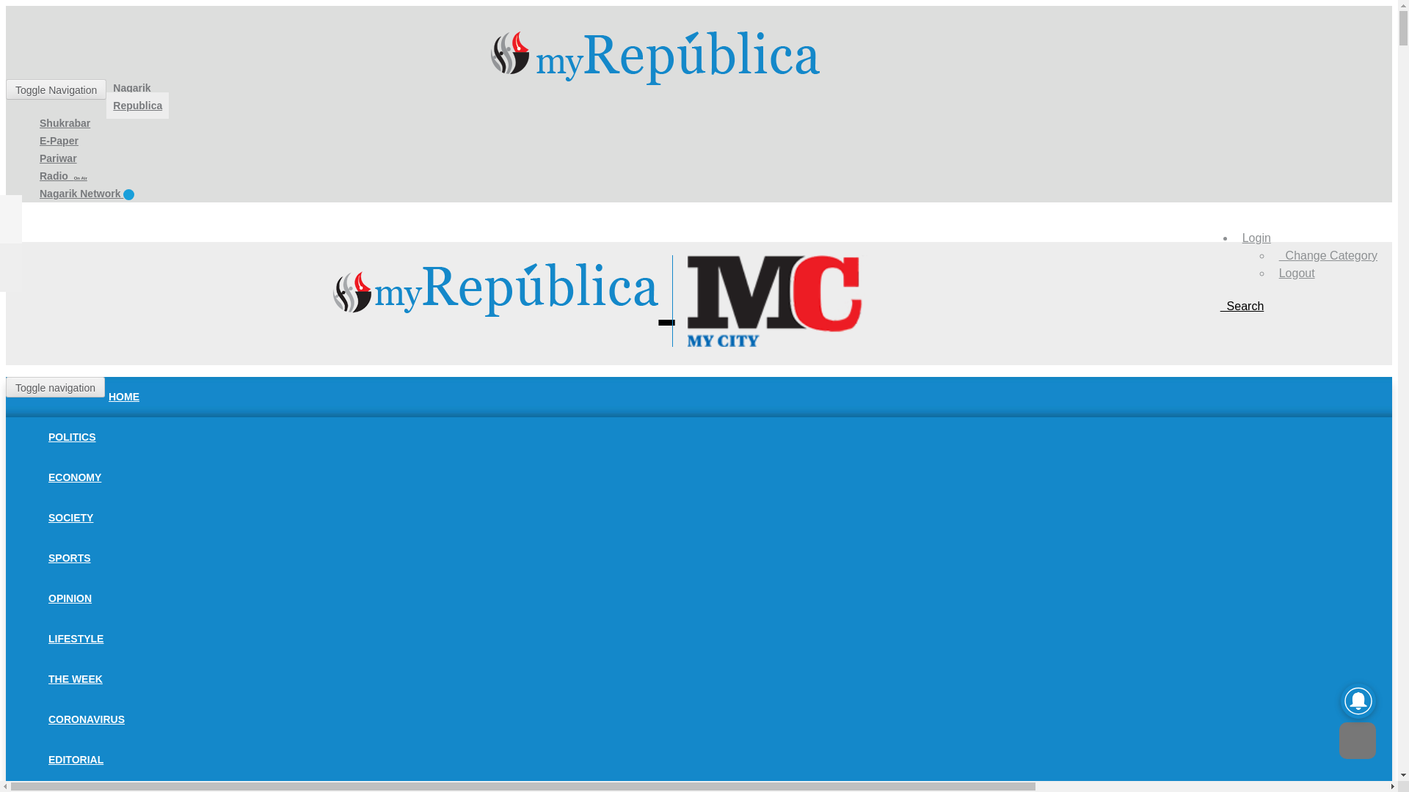 The height and width of the screenshot is (792, 1409). Describe the element at coordinates (76, 638) in the screenshot. I see `LIFESTYLE` at that location.